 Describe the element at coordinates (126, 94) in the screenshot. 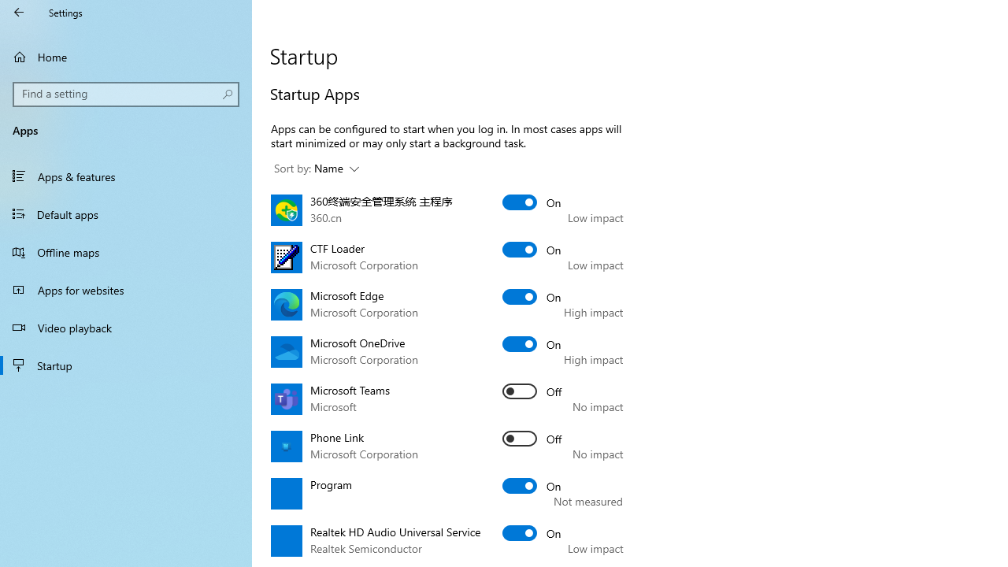

I see `Search box, Find a setting` at that location.